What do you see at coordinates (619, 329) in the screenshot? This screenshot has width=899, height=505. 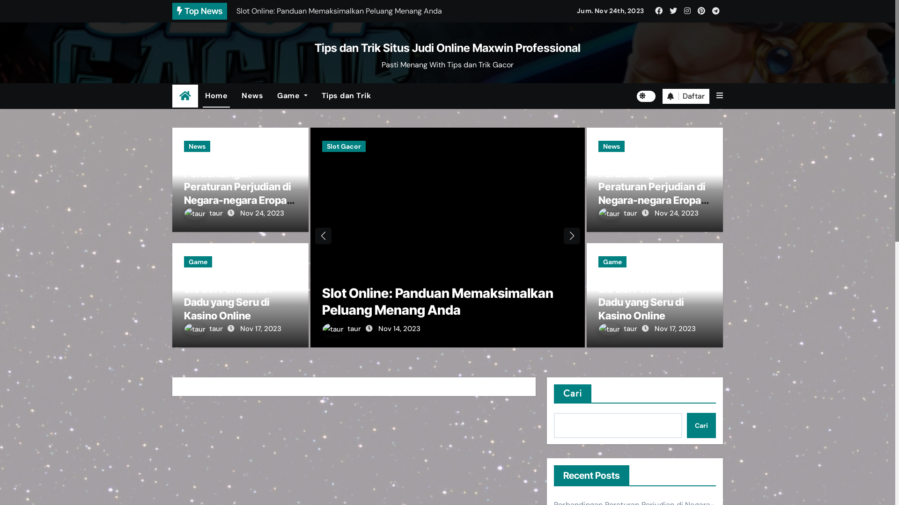 I see `taur` at bounding box center [619, 329].